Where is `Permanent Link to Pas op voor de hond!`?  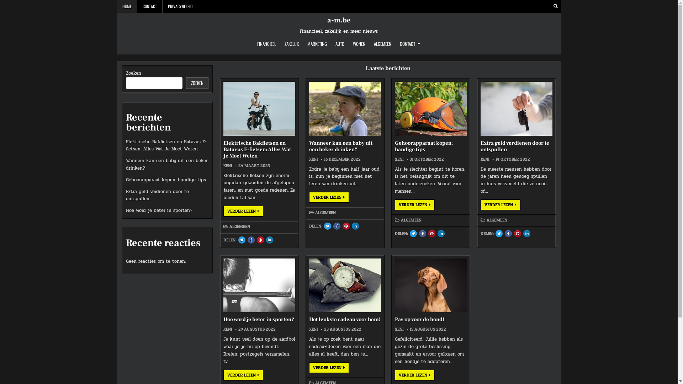 Permanent Link to Pas op voor de hond! is located at coordinates (431, 286).